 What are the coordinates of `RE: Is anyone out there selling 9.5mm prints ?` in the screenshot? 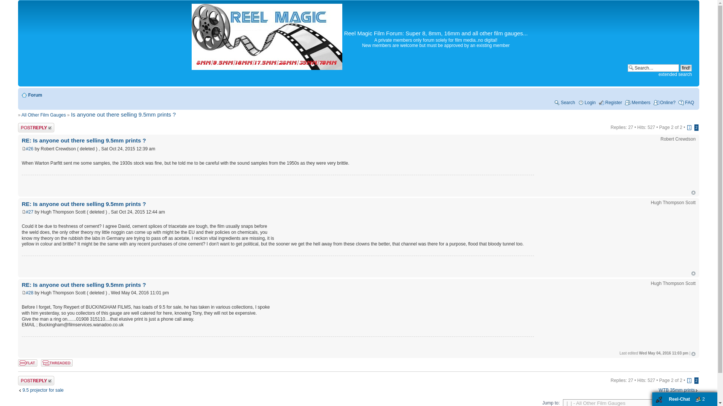 It's located at (84, 141).